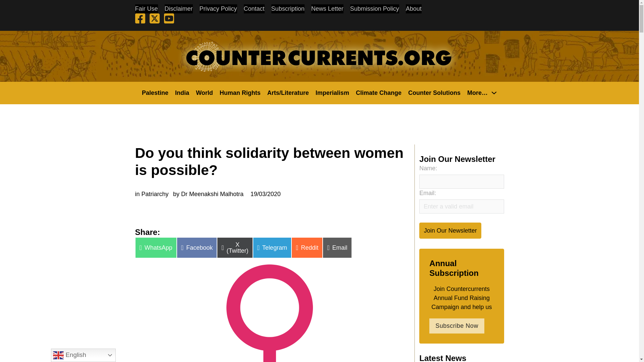 This screenshot has height=362, width=644. I want to click on News Letter, so click(327, 9).